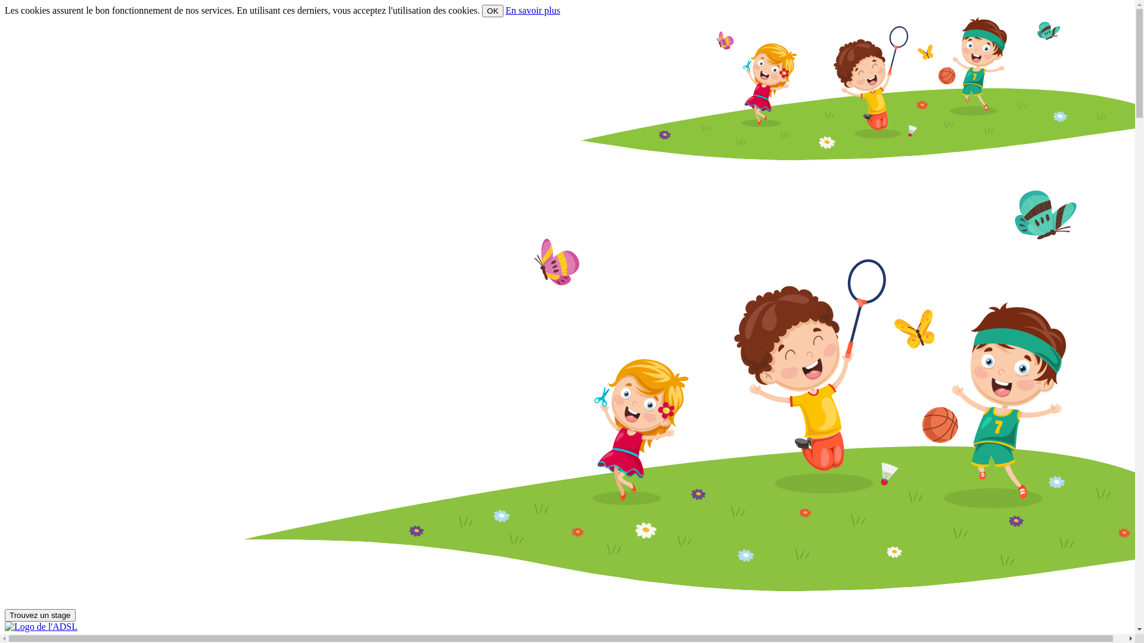 This screenshot has width=1144, height=643. Describe the element at coordinates (492, 11) in the screenshot. I see `OK` at that location.